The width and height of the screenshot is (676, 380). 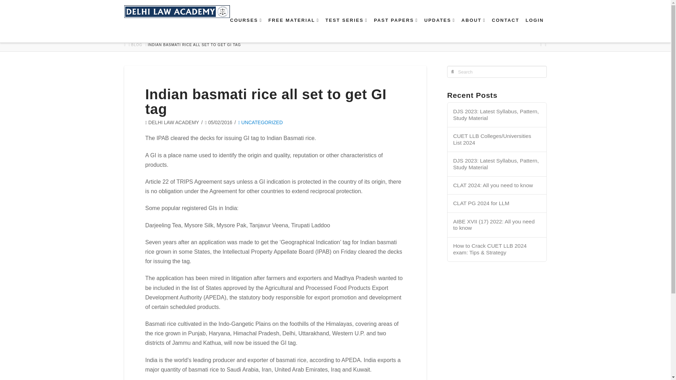 I want to click on COURSES, so click(x=246, y=30).